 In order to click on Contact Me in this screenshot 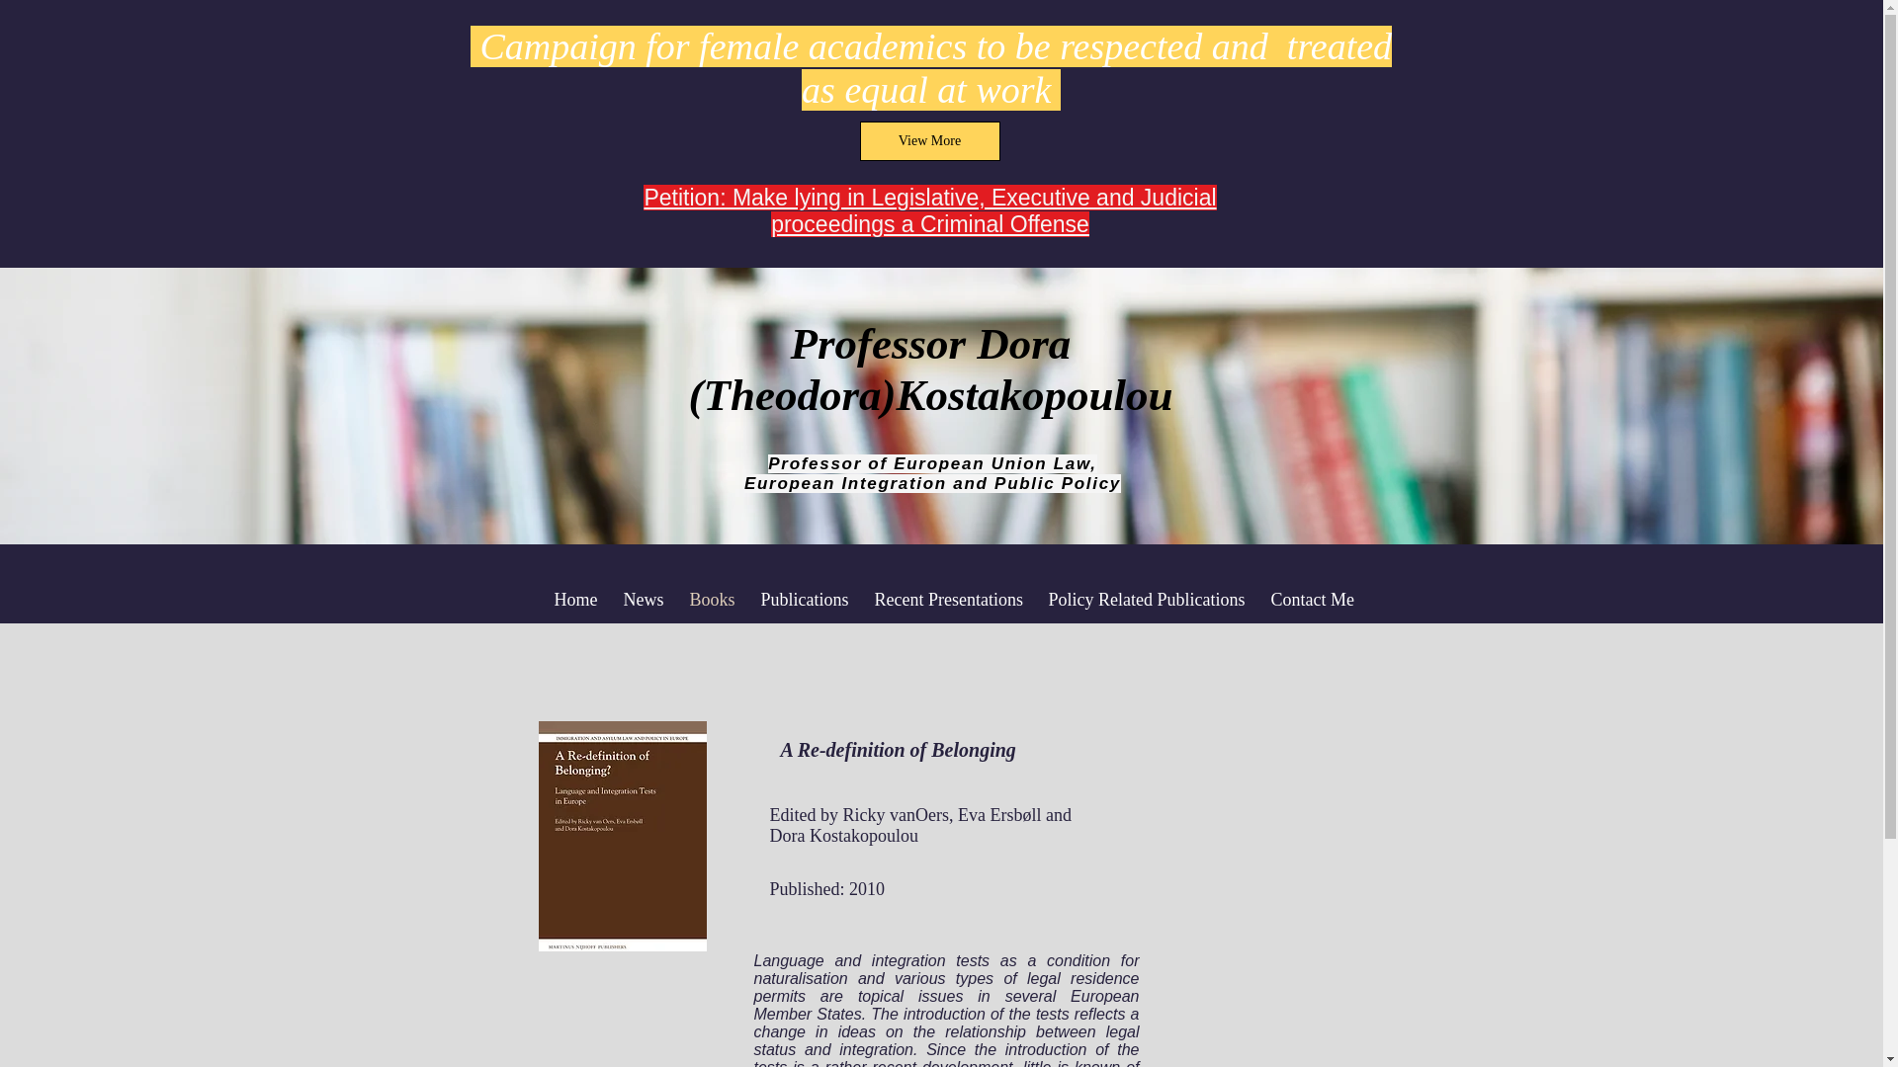, I will do `click(1311, 599)`.